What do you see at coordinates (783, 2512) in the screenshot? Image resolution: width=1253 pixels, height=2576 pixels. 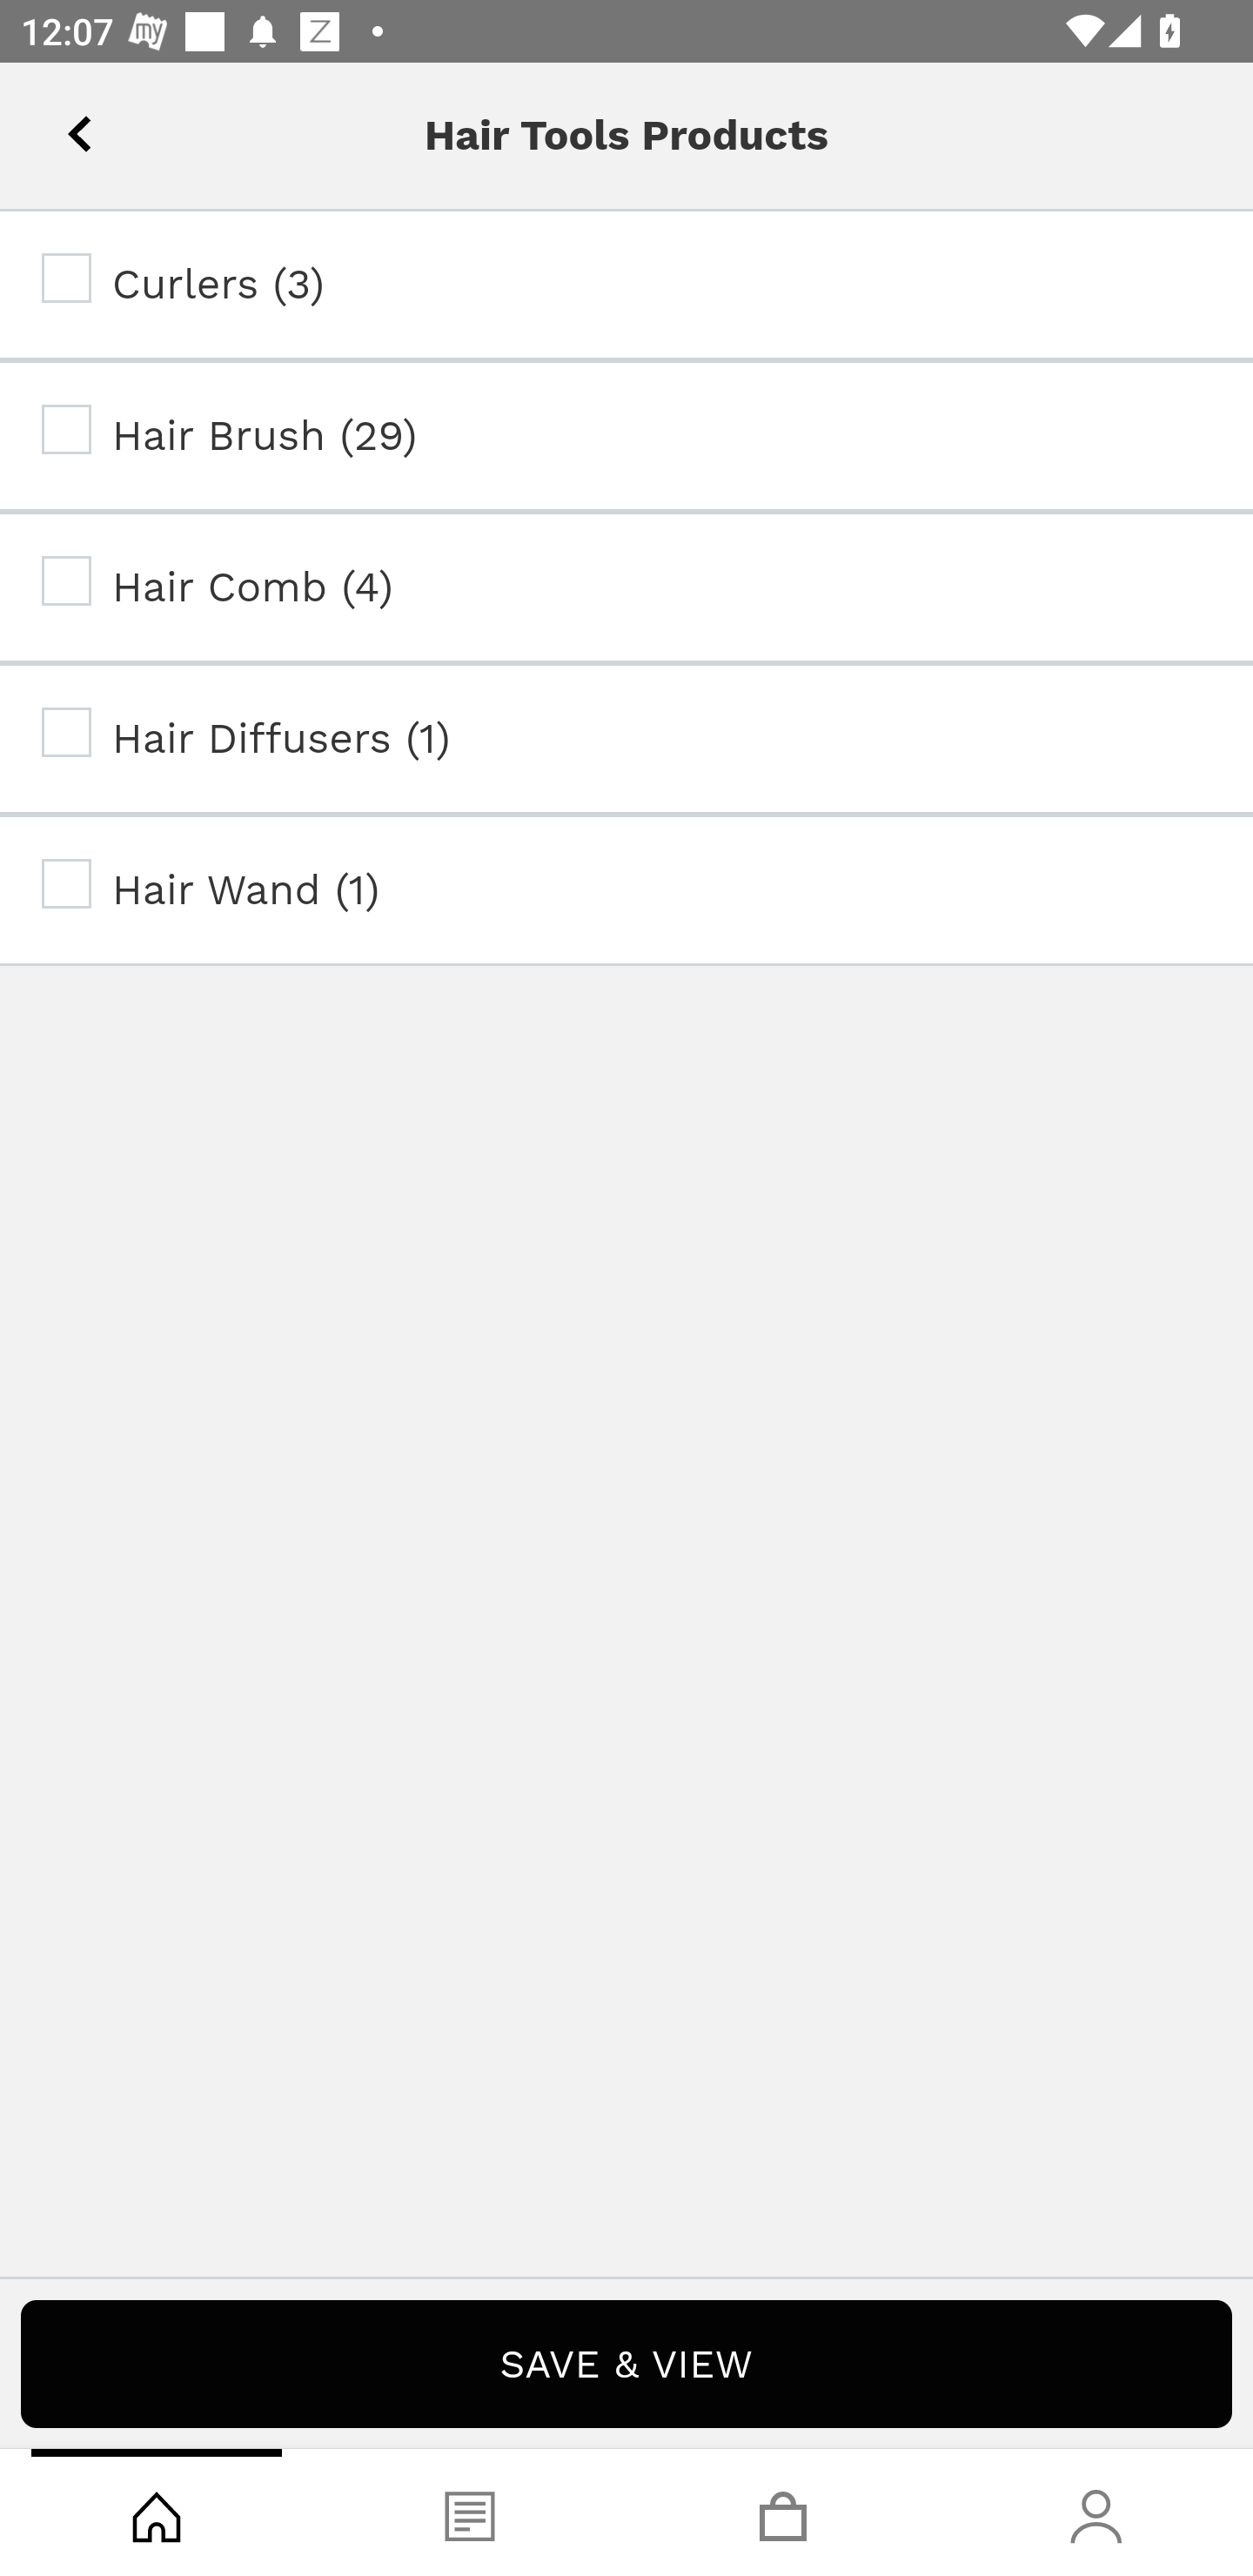 I see `Basket, tab, 3 of 4` at bounding box center [783, 2512].